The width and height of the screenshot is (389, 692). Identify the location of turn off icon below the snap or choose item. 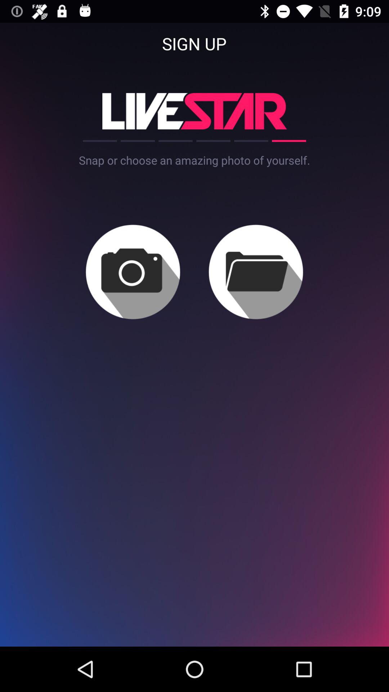
(256, 272).